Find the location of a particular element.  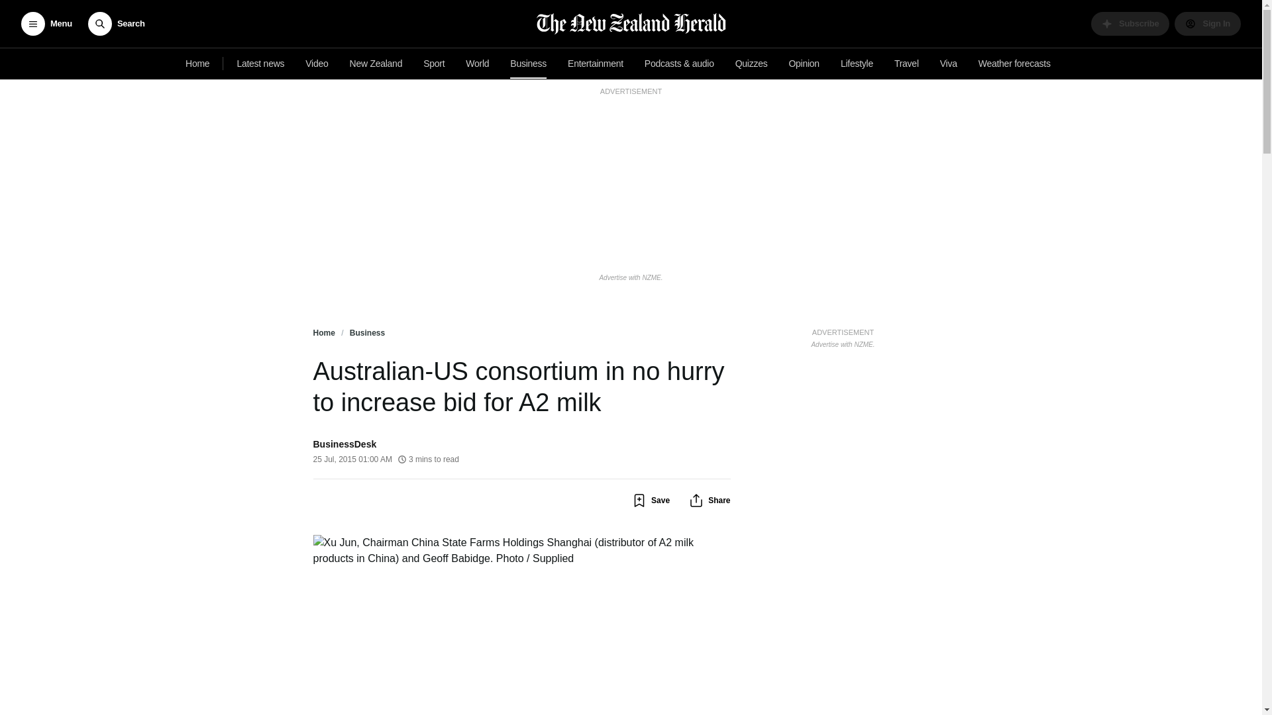

Home is located at coordinates (197, 64).